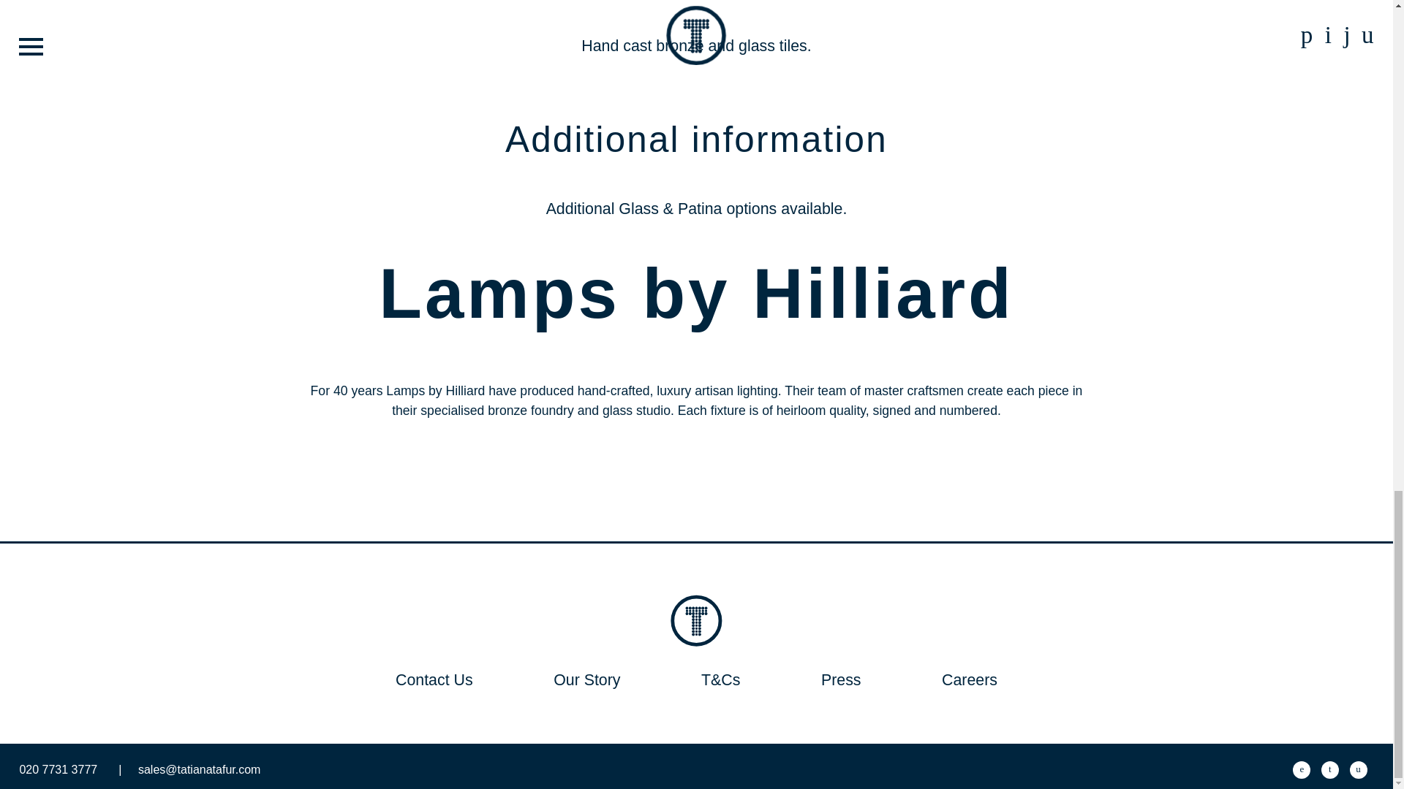  What do you see at coordinates (586, 679) in the screenshot?
I see `Our Story` at bounding box center [586, 679].